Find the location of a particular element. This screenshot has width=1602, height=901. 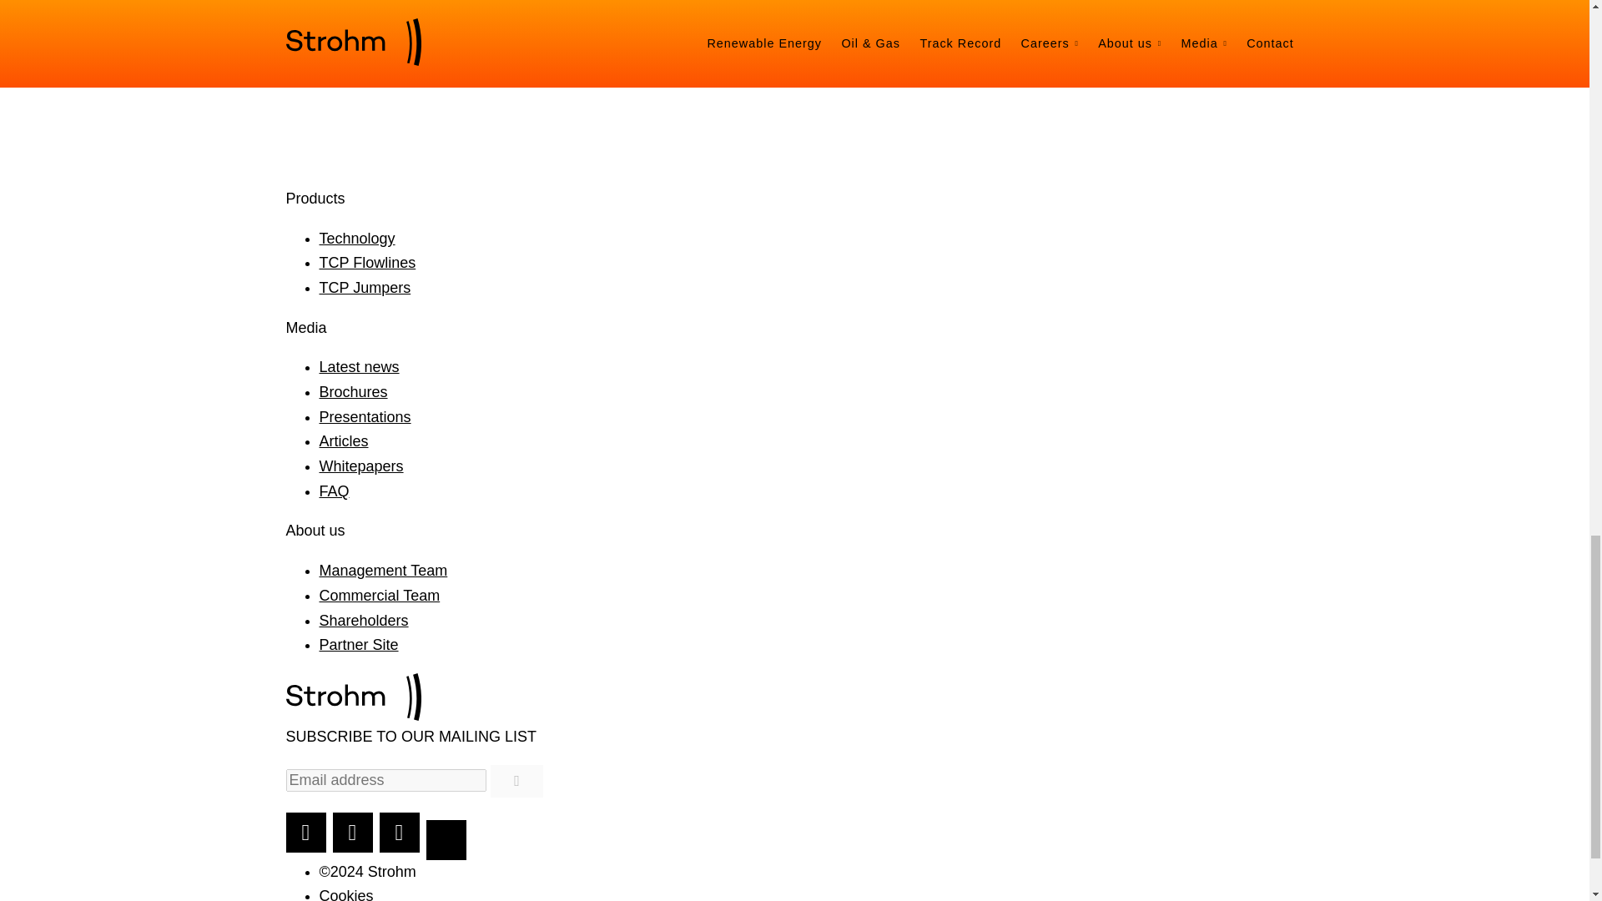

TCP Jumpers is located at coordinates (364, 287).